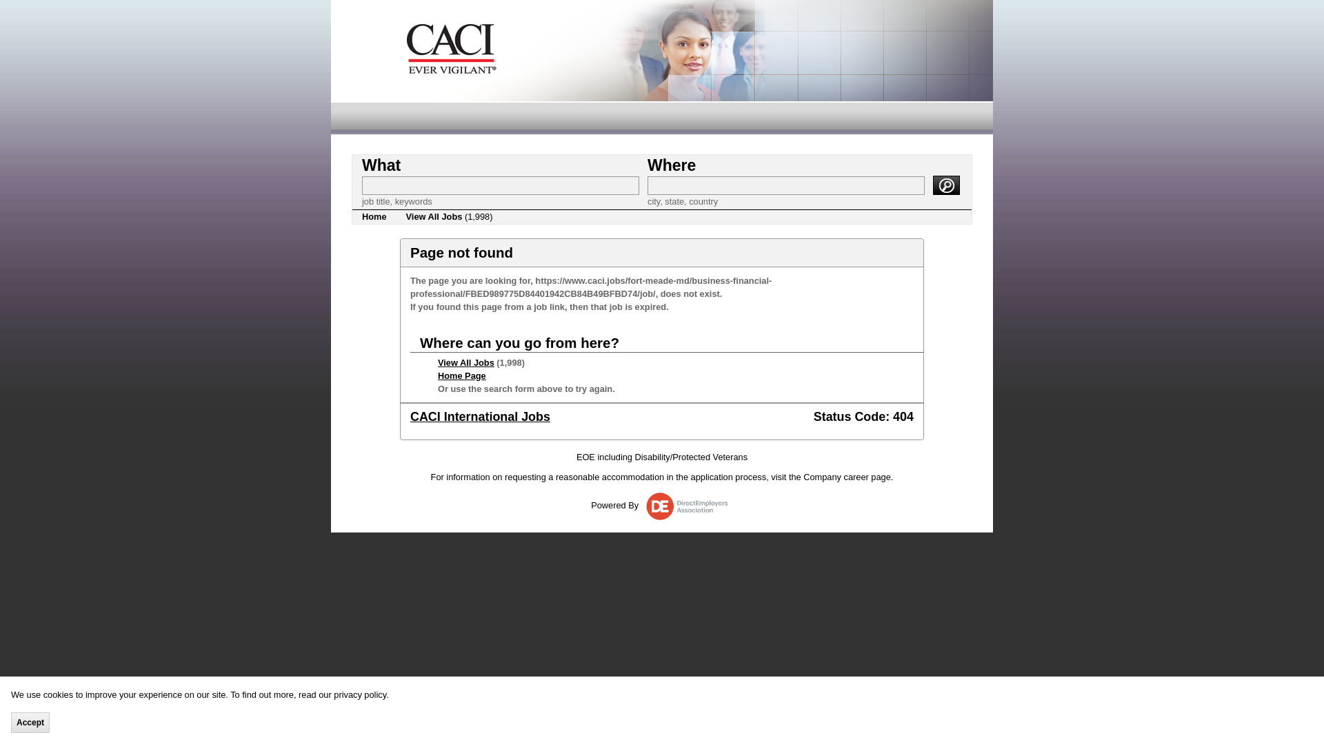  I want to click on Search Location, so click(785, 185).